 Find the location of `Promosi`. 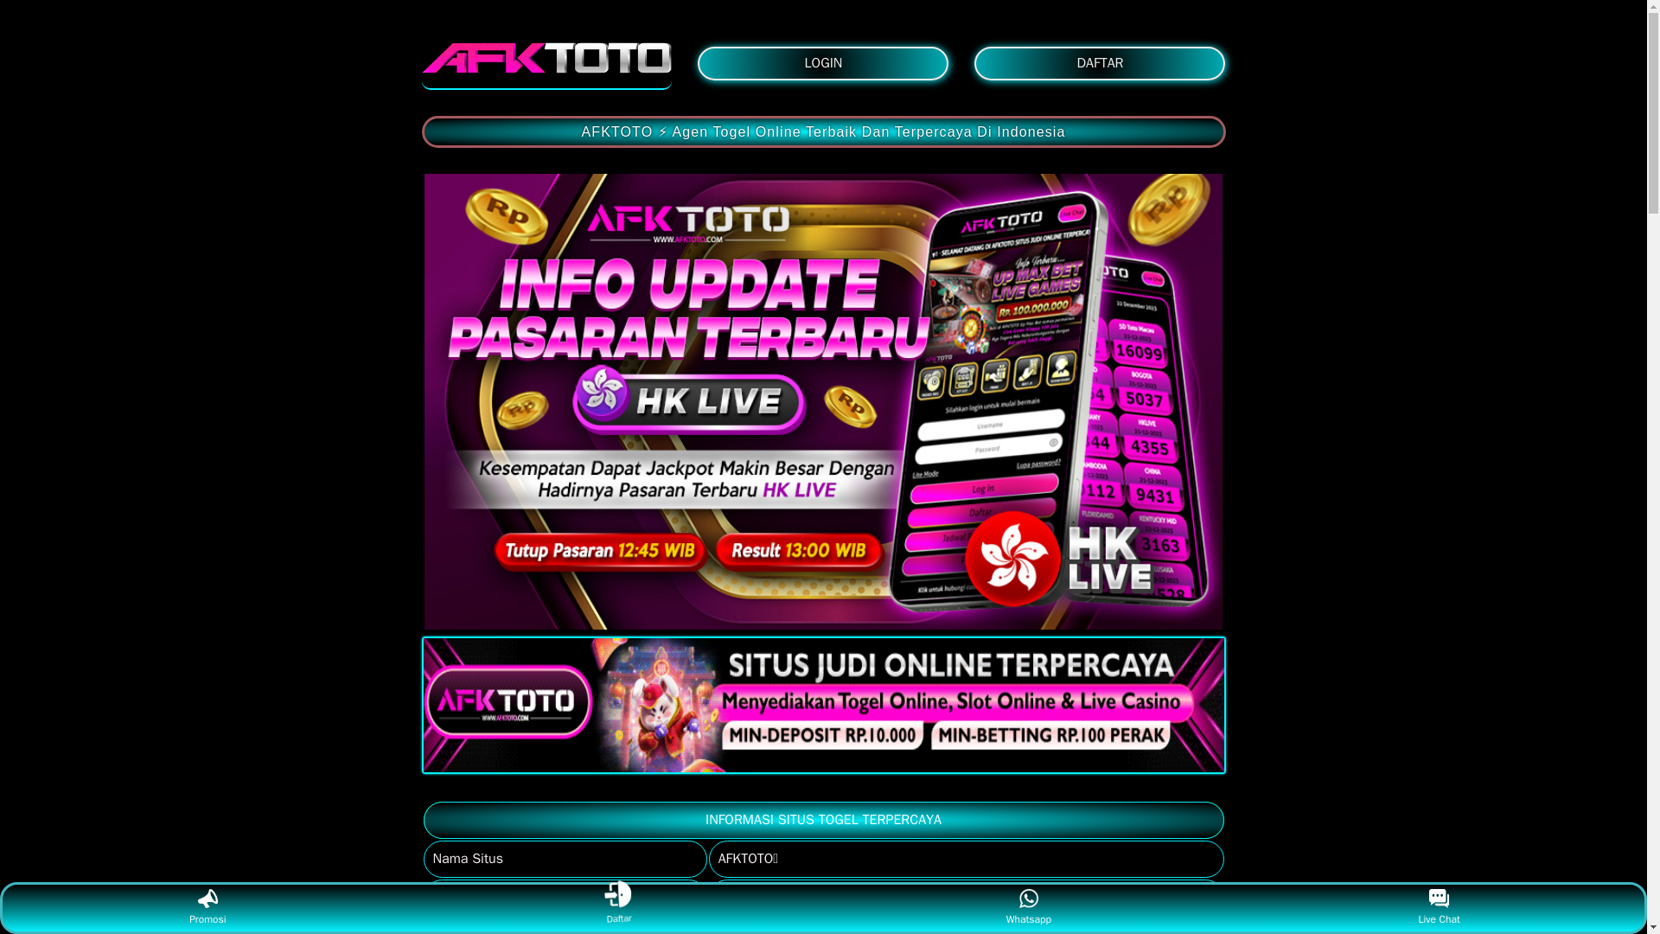

Promosi is located at coordinates (207, 908).